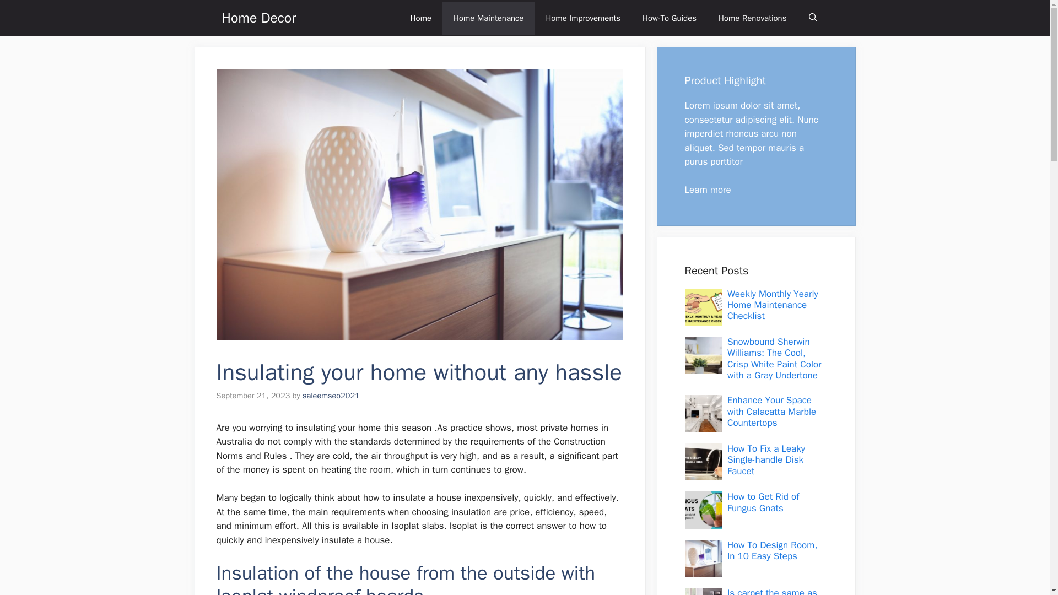 Image resolution: width=1058 pixels, height=595 pixels. I want to click on How-To Guides, so click(670, 18).